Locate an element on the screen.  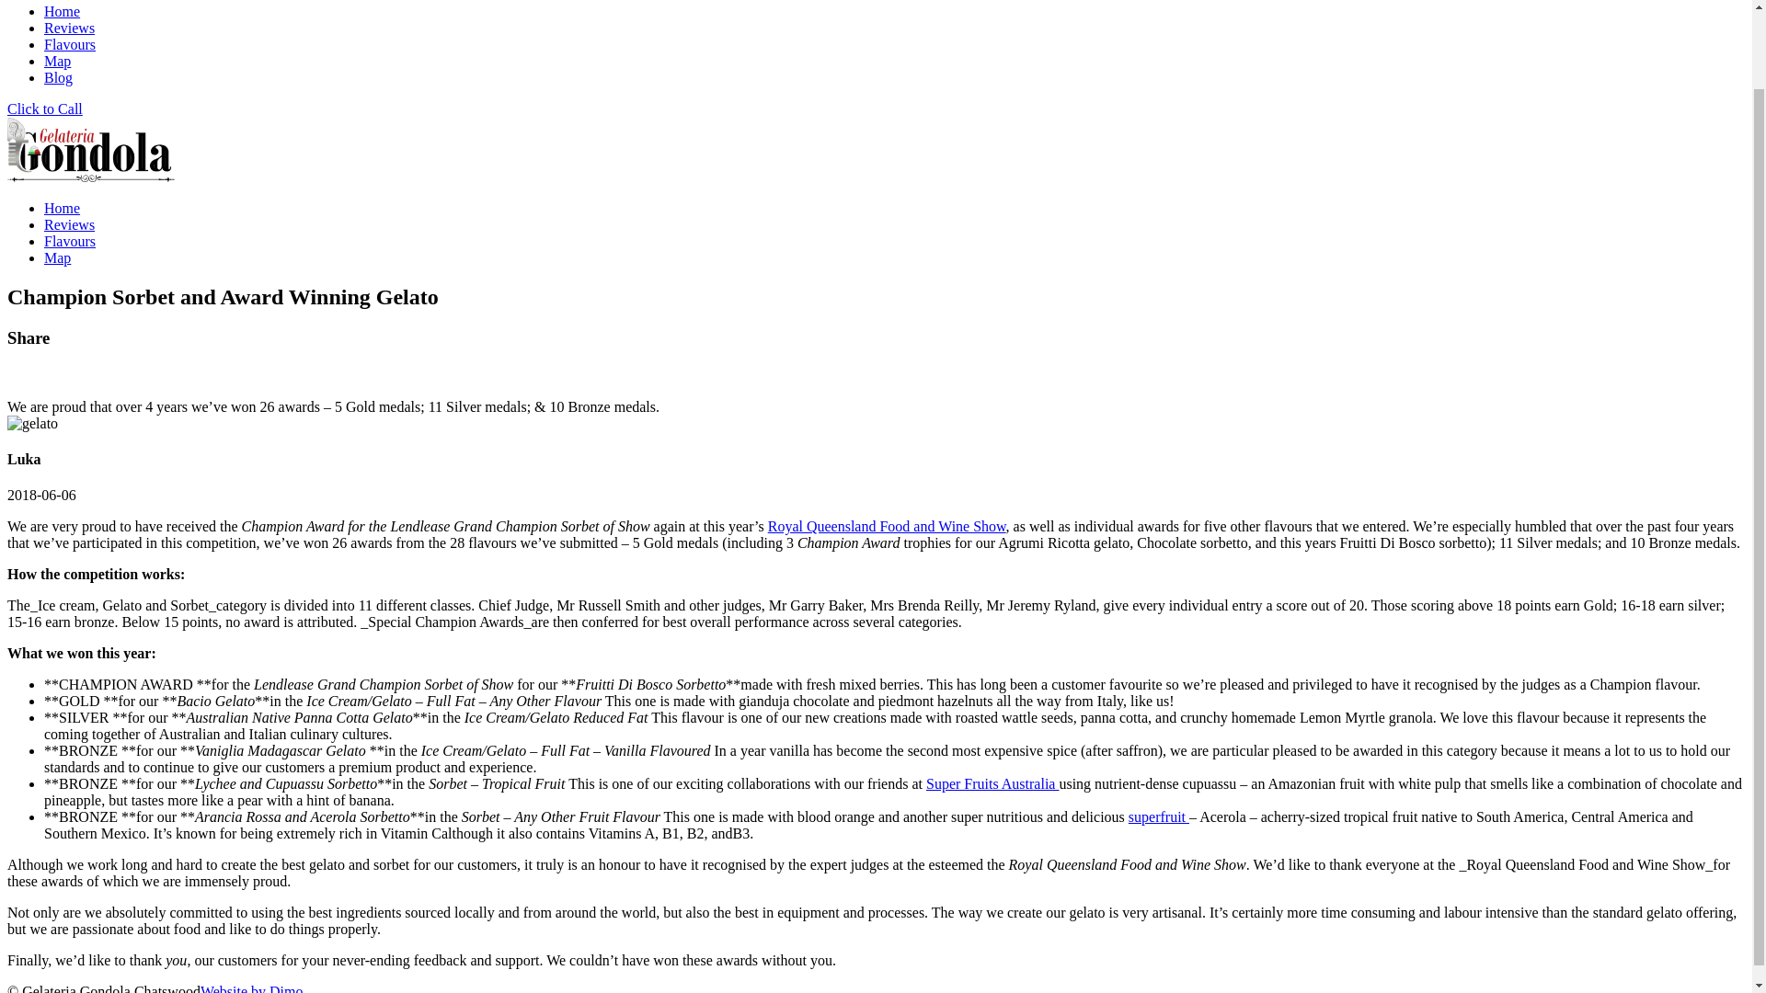
Super Fruits Australia  is located at coordinates (992, 783).